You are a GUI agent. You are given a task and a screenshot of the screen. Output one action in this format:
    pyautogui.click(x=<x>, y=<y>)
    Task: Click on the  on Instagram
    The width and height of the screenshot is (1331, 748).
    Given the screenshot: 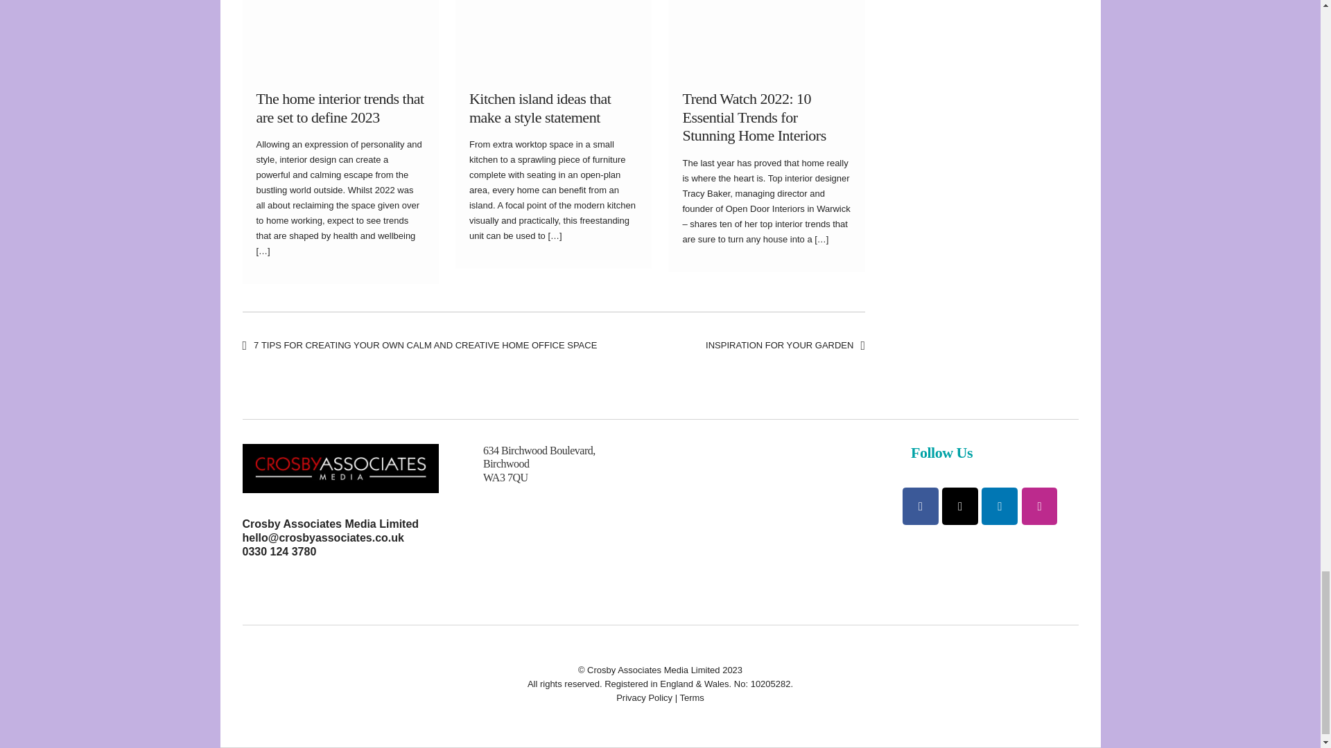 What is the action you would take?
    pyautogui.click(x=1040, y=506)
    